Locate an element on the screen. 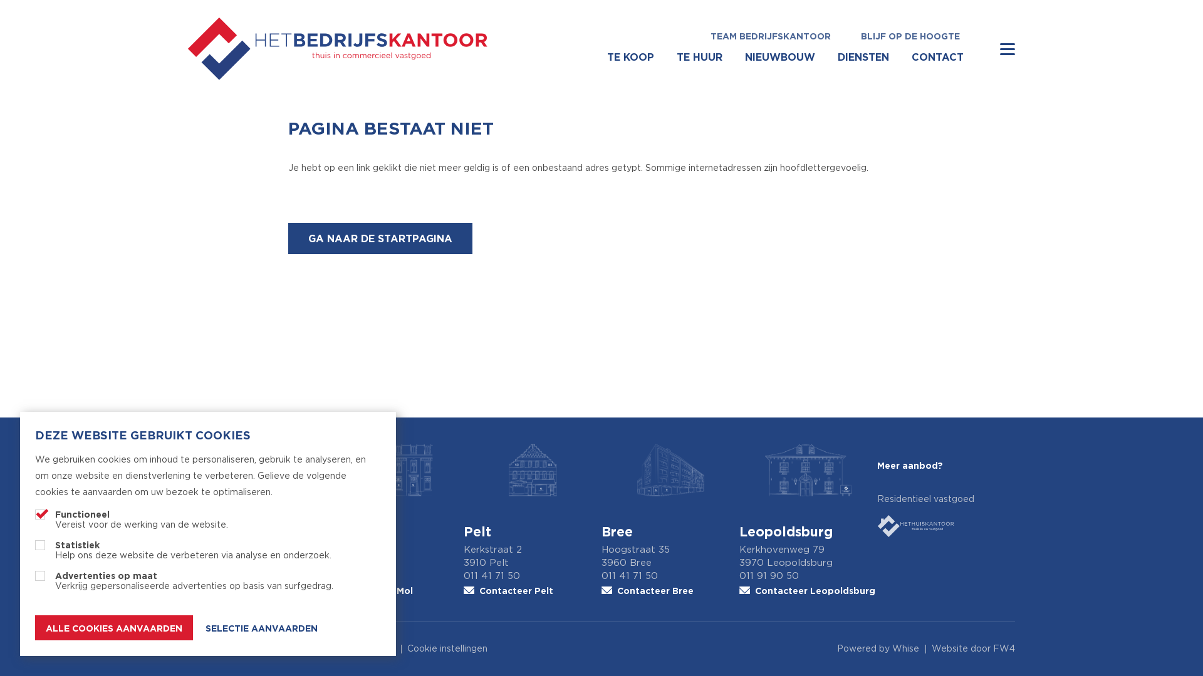 The image size is (1203, 676). CONTACT is located at coordinates (937, 57).